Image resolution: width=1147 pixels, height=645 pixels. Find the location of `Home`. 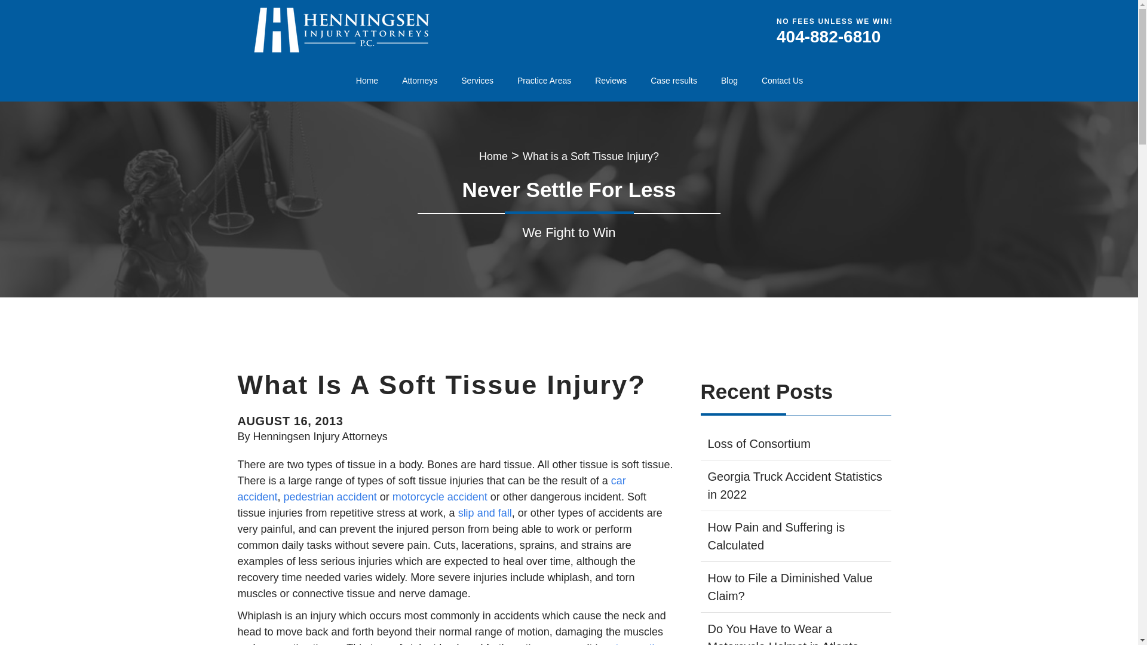

Home is located at coordinates (367, 80).